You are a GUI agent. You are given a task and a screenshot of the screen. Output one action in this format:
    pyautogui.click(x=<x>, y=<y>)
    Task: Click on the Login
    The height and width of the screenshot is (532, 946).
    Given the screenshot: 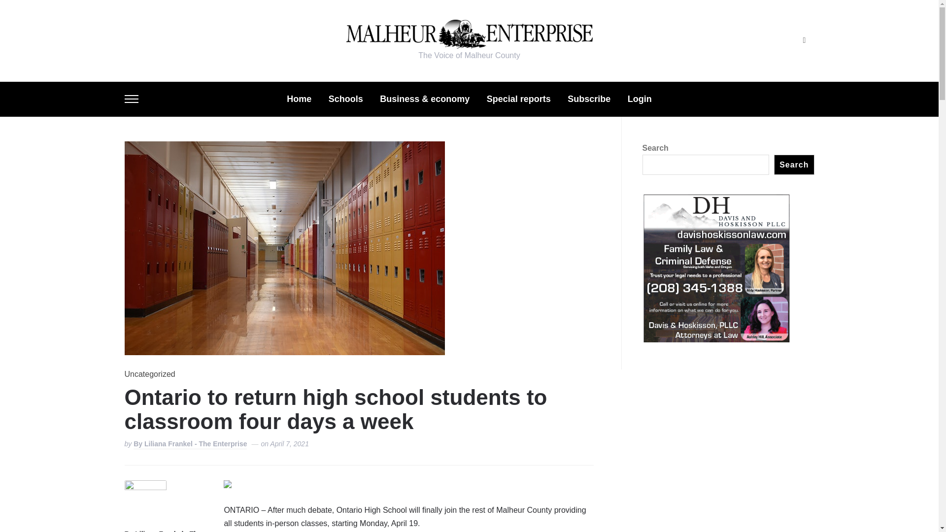 What is the action you would take?
    pyautogui.click(x=640, y=99)
    